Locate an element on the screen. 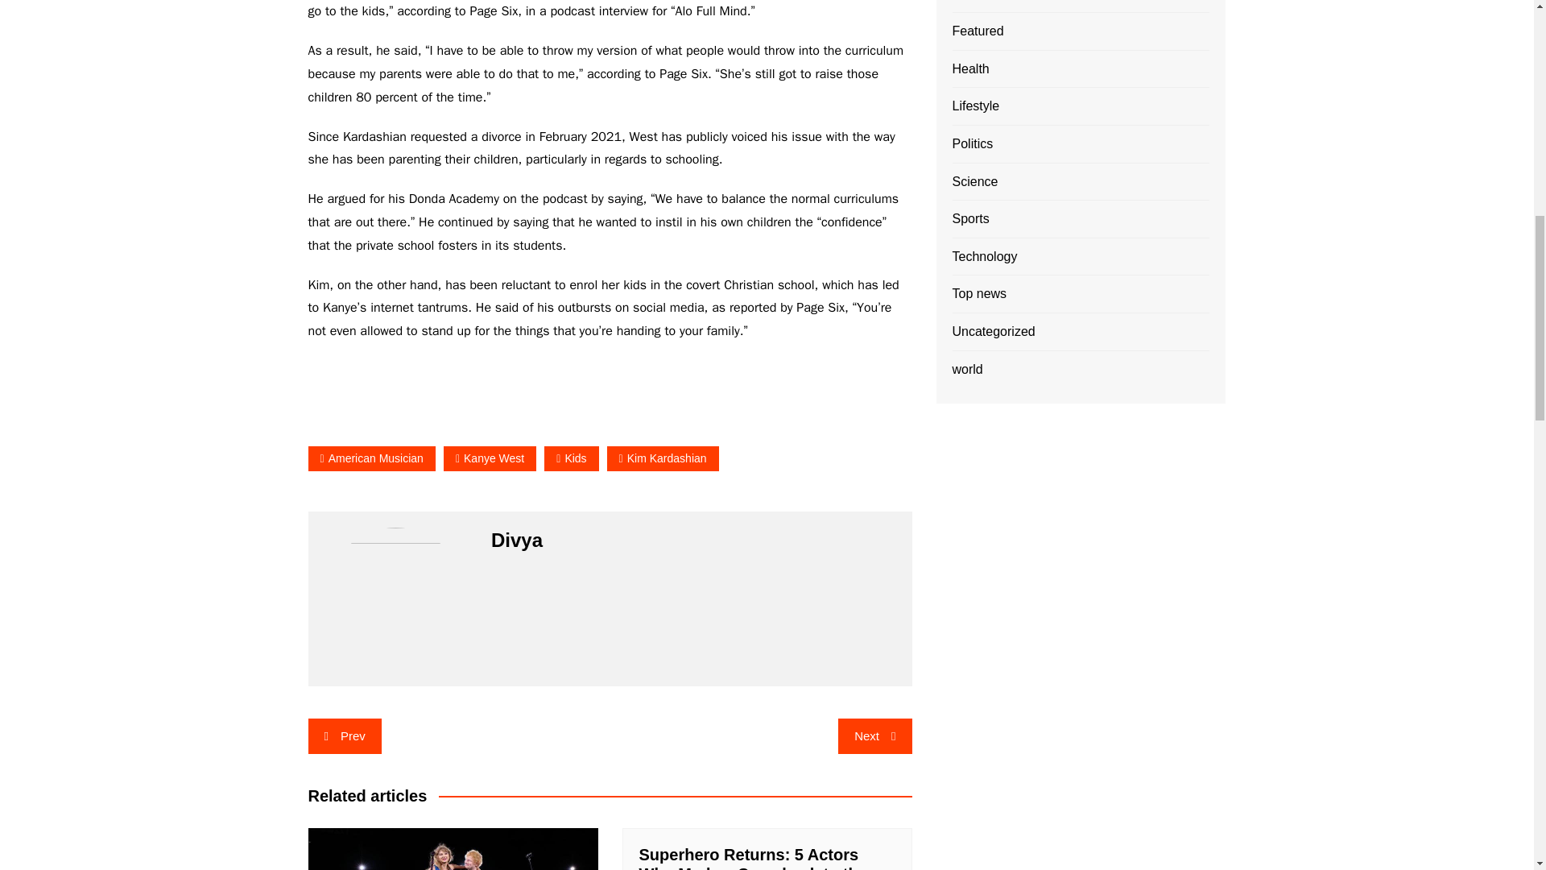 Image resolution: width=1546 pixels, height=870 pixels. Next is located at coordinates (874, 736).